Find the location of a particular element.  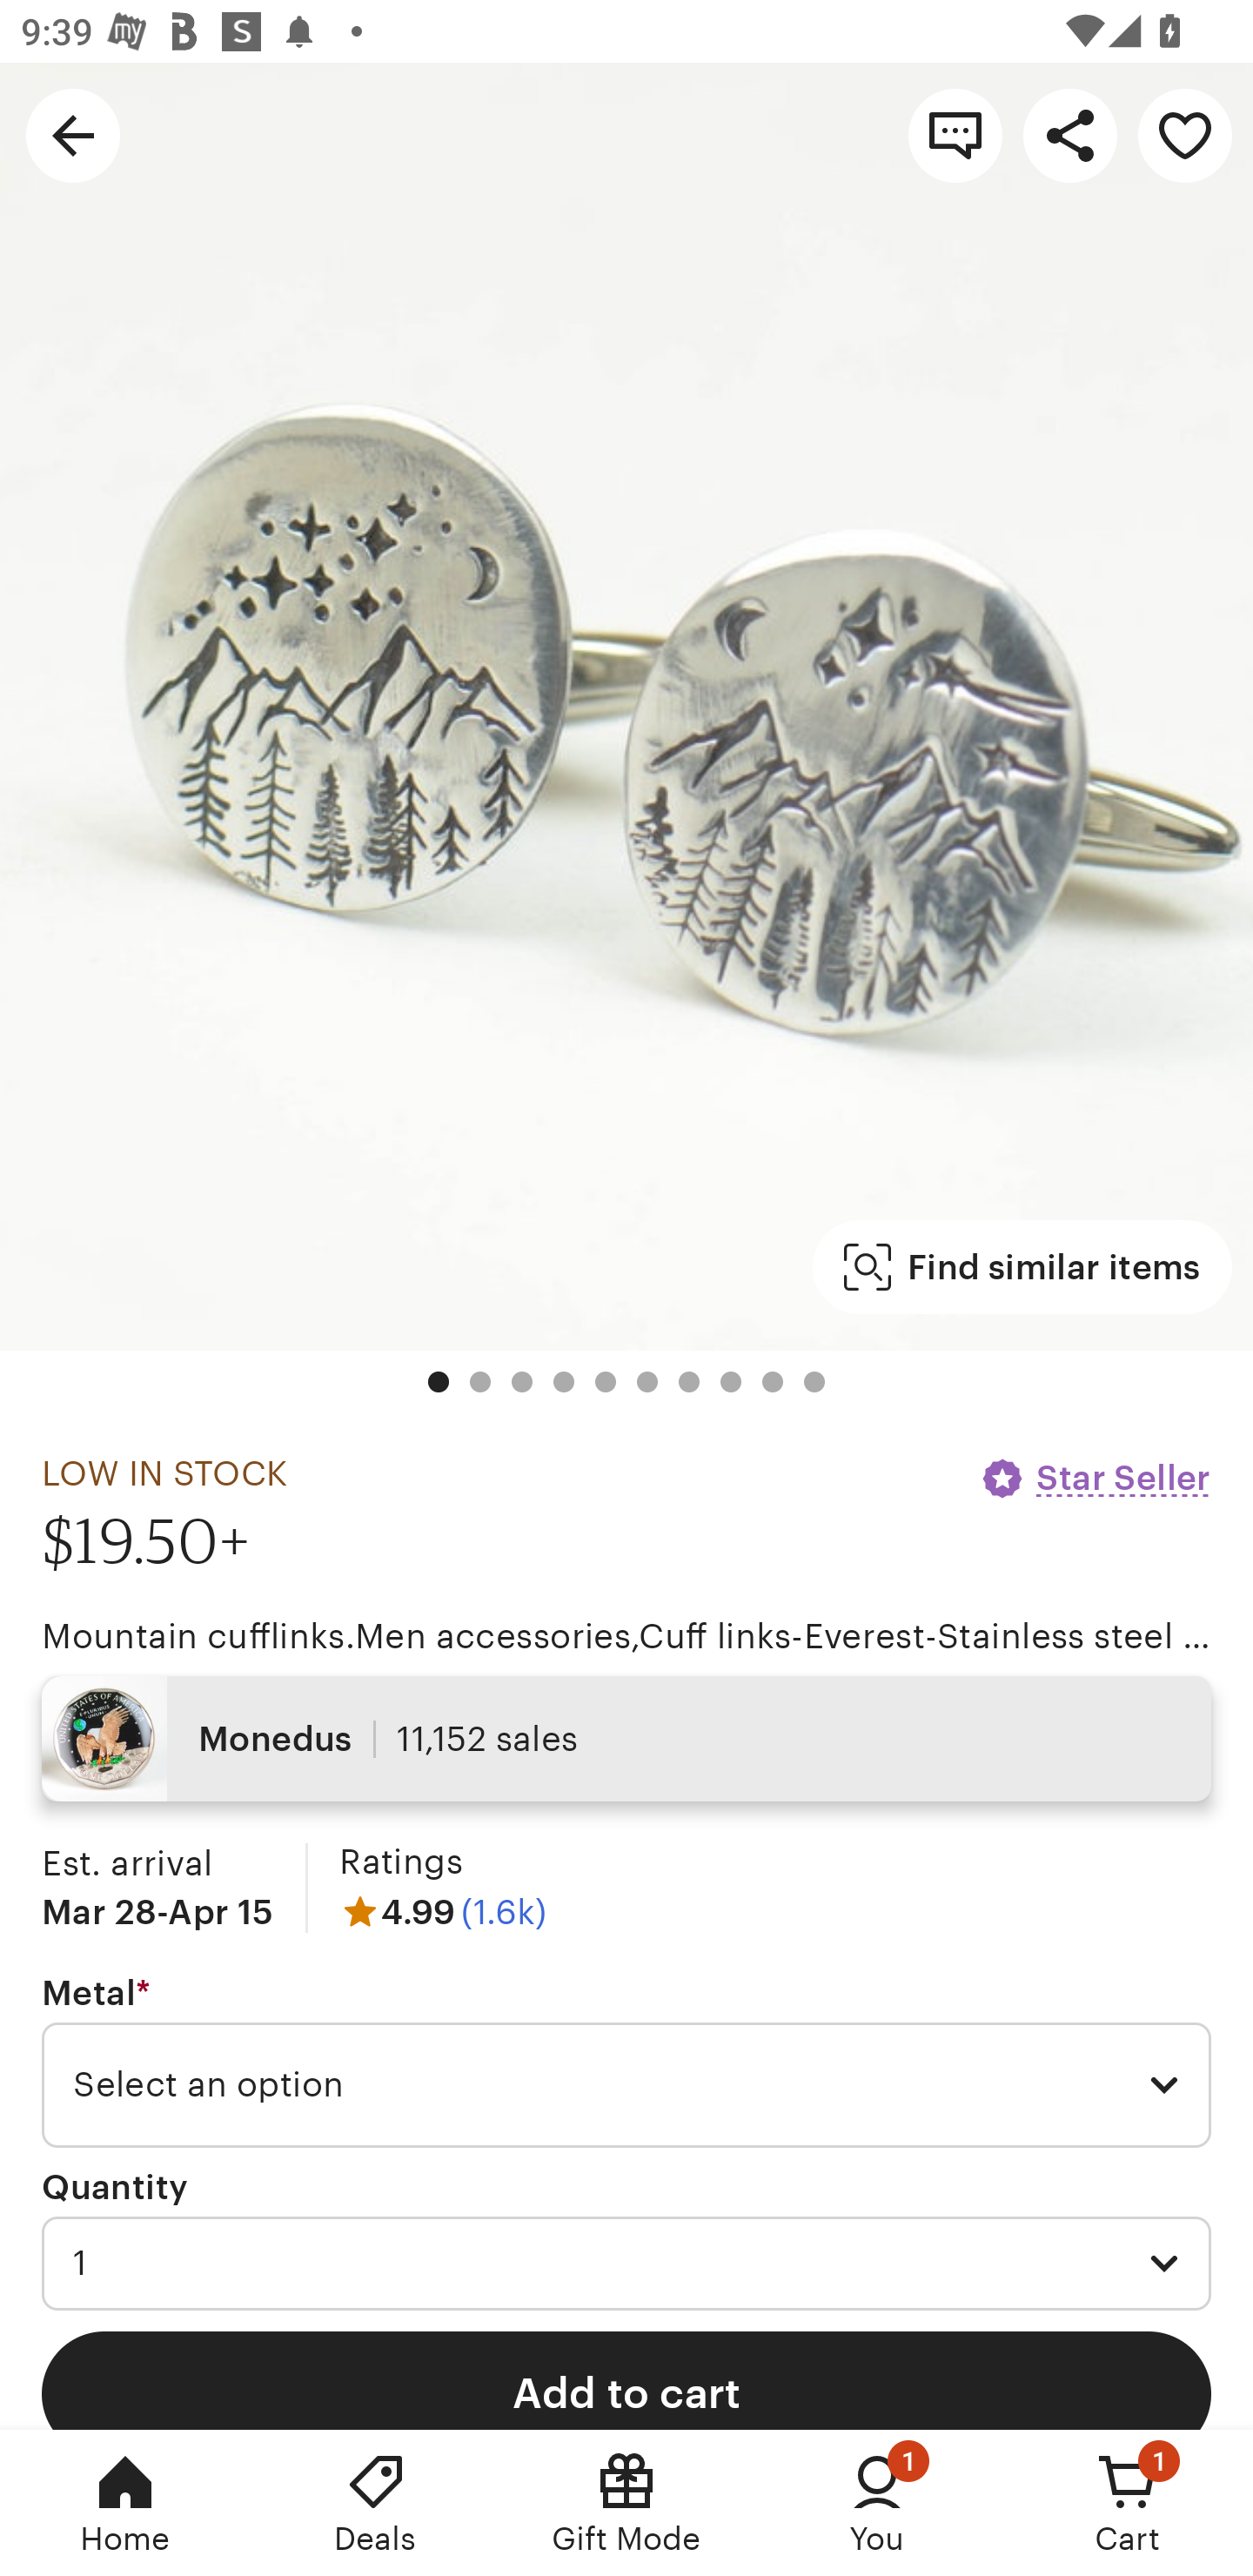

Star Seller is located at coordinates (1095, 1478).